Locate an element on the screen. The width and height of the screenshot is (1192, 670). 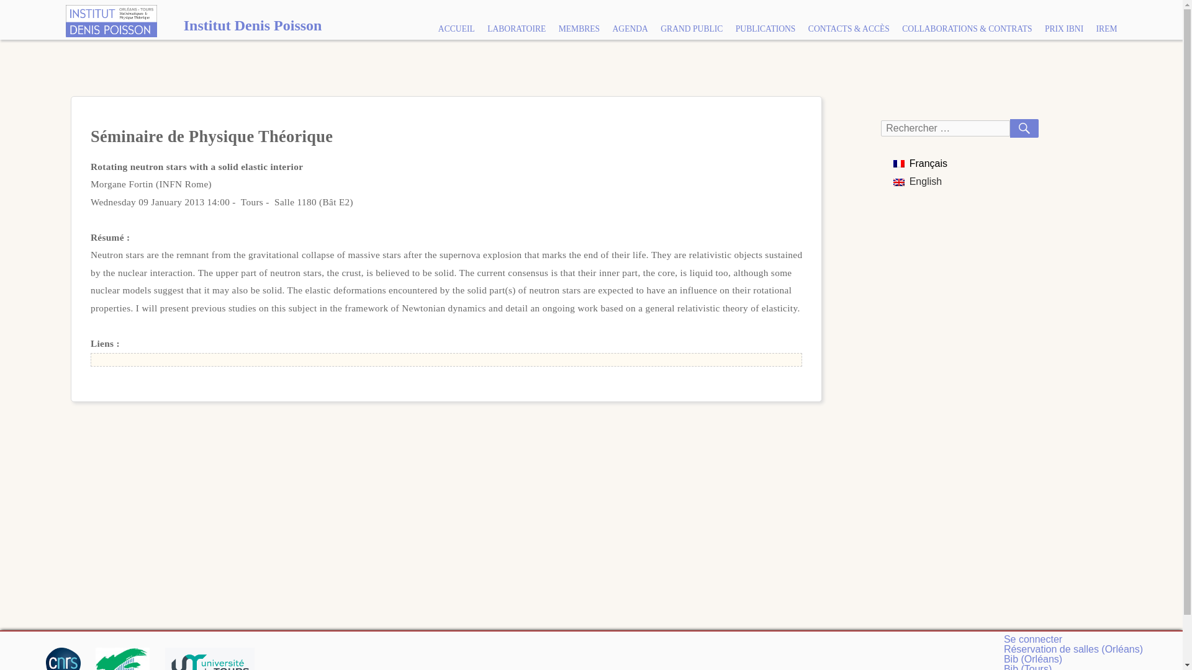
AGENDA is located at coordinates (630, 29).